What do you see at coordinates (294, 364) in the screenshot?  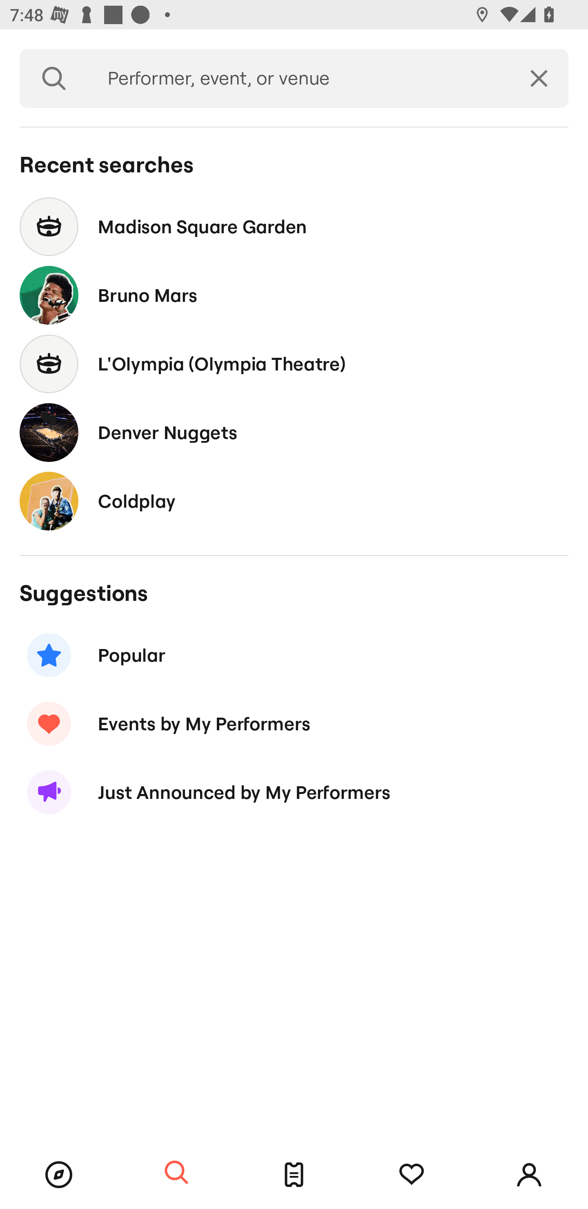 I see `L'Olympia (Olympia Theatre)` at bounding box center [294, 364].